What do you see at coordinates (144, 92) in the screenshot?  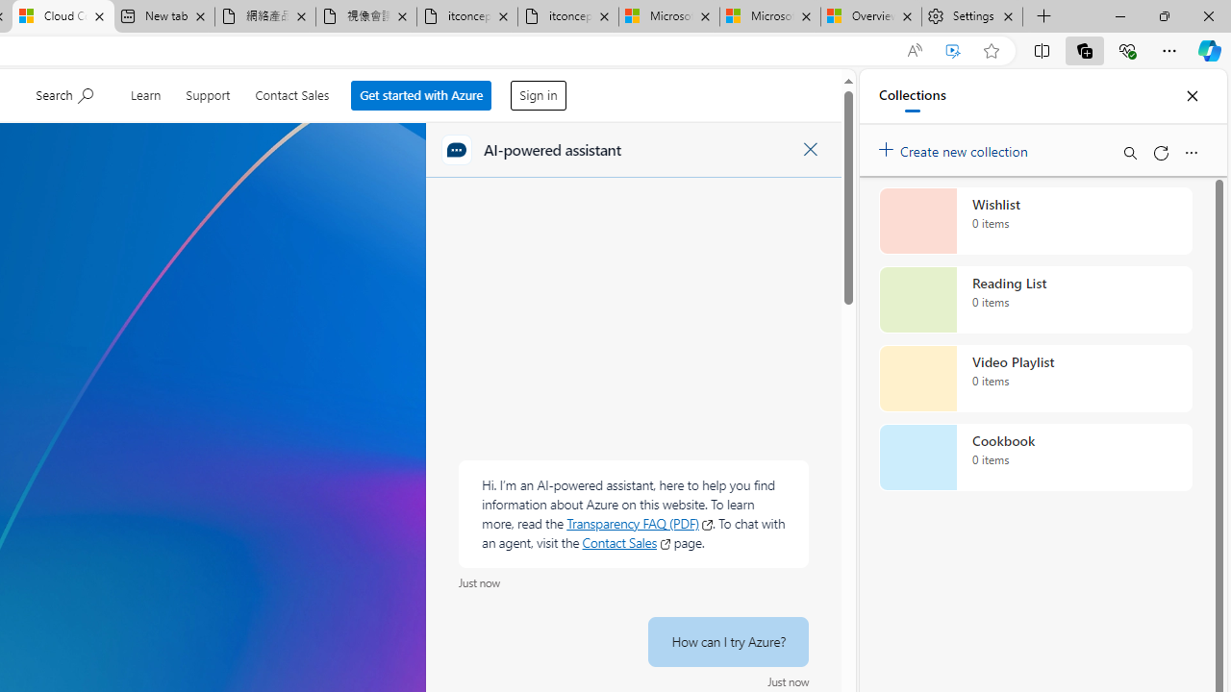 I see `Learn` at bounding box center [144, 92].